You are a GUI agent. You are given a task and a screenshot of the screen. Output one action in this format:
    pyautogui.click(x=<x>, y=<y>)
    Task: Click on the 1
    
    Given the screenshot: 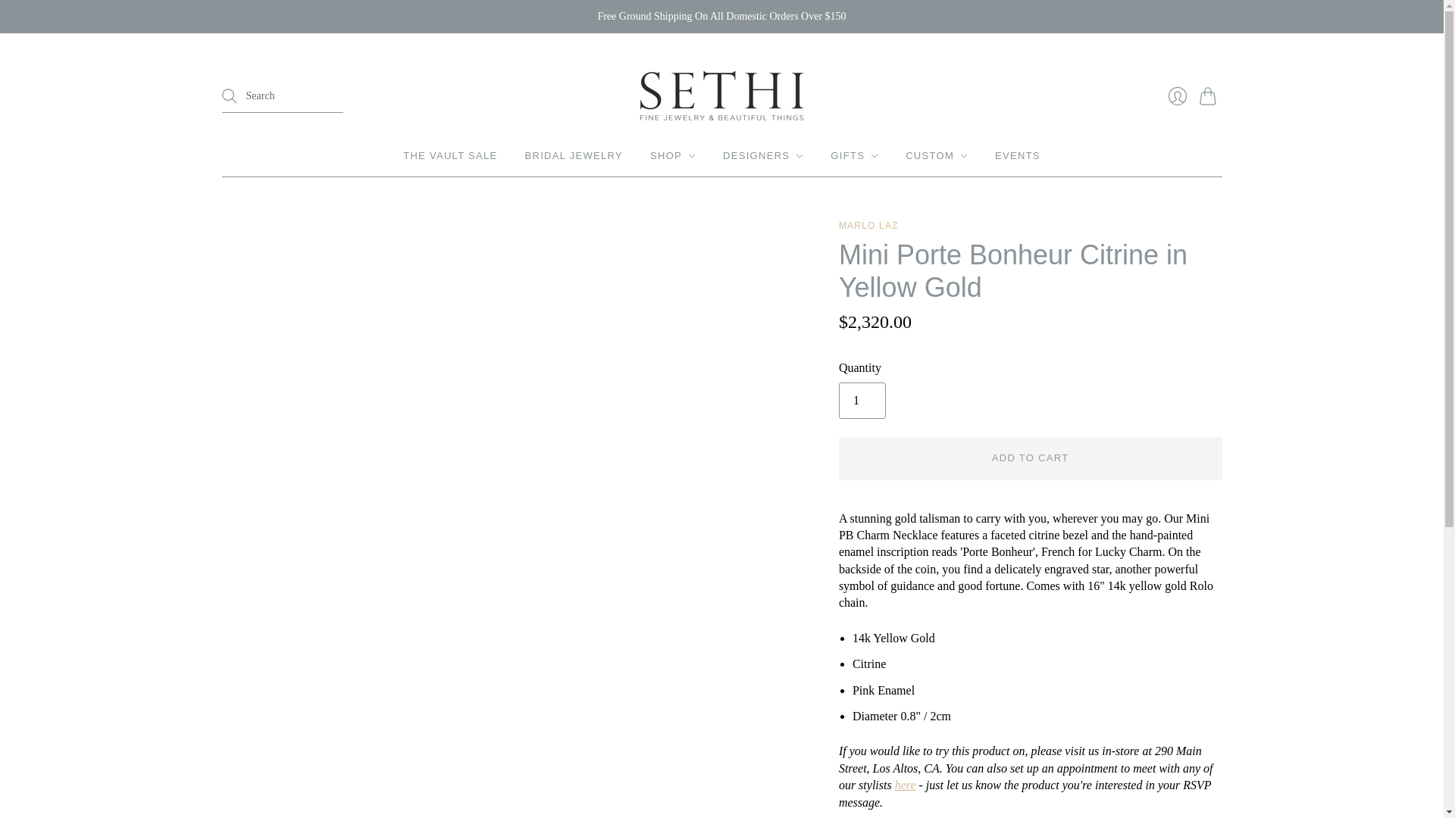 What is the action you would take?
    pyautogui.click(x=862, y=400)
    